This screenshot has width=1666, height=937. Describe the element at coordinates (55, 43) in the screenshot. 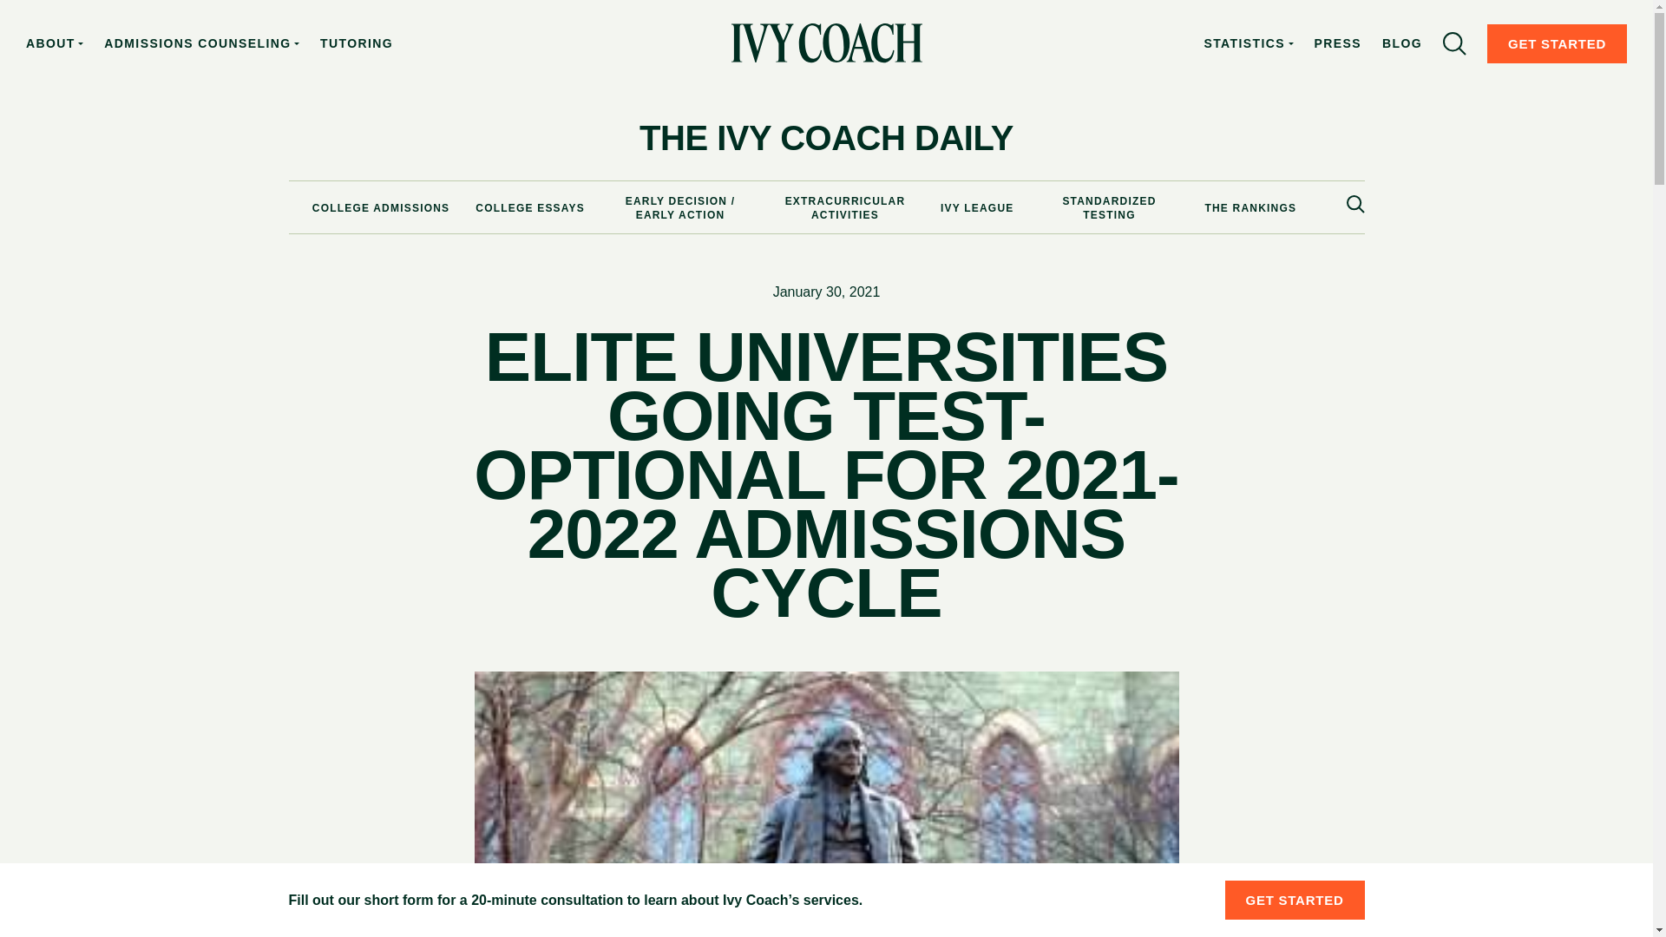

I see `ABOUT` at that location.